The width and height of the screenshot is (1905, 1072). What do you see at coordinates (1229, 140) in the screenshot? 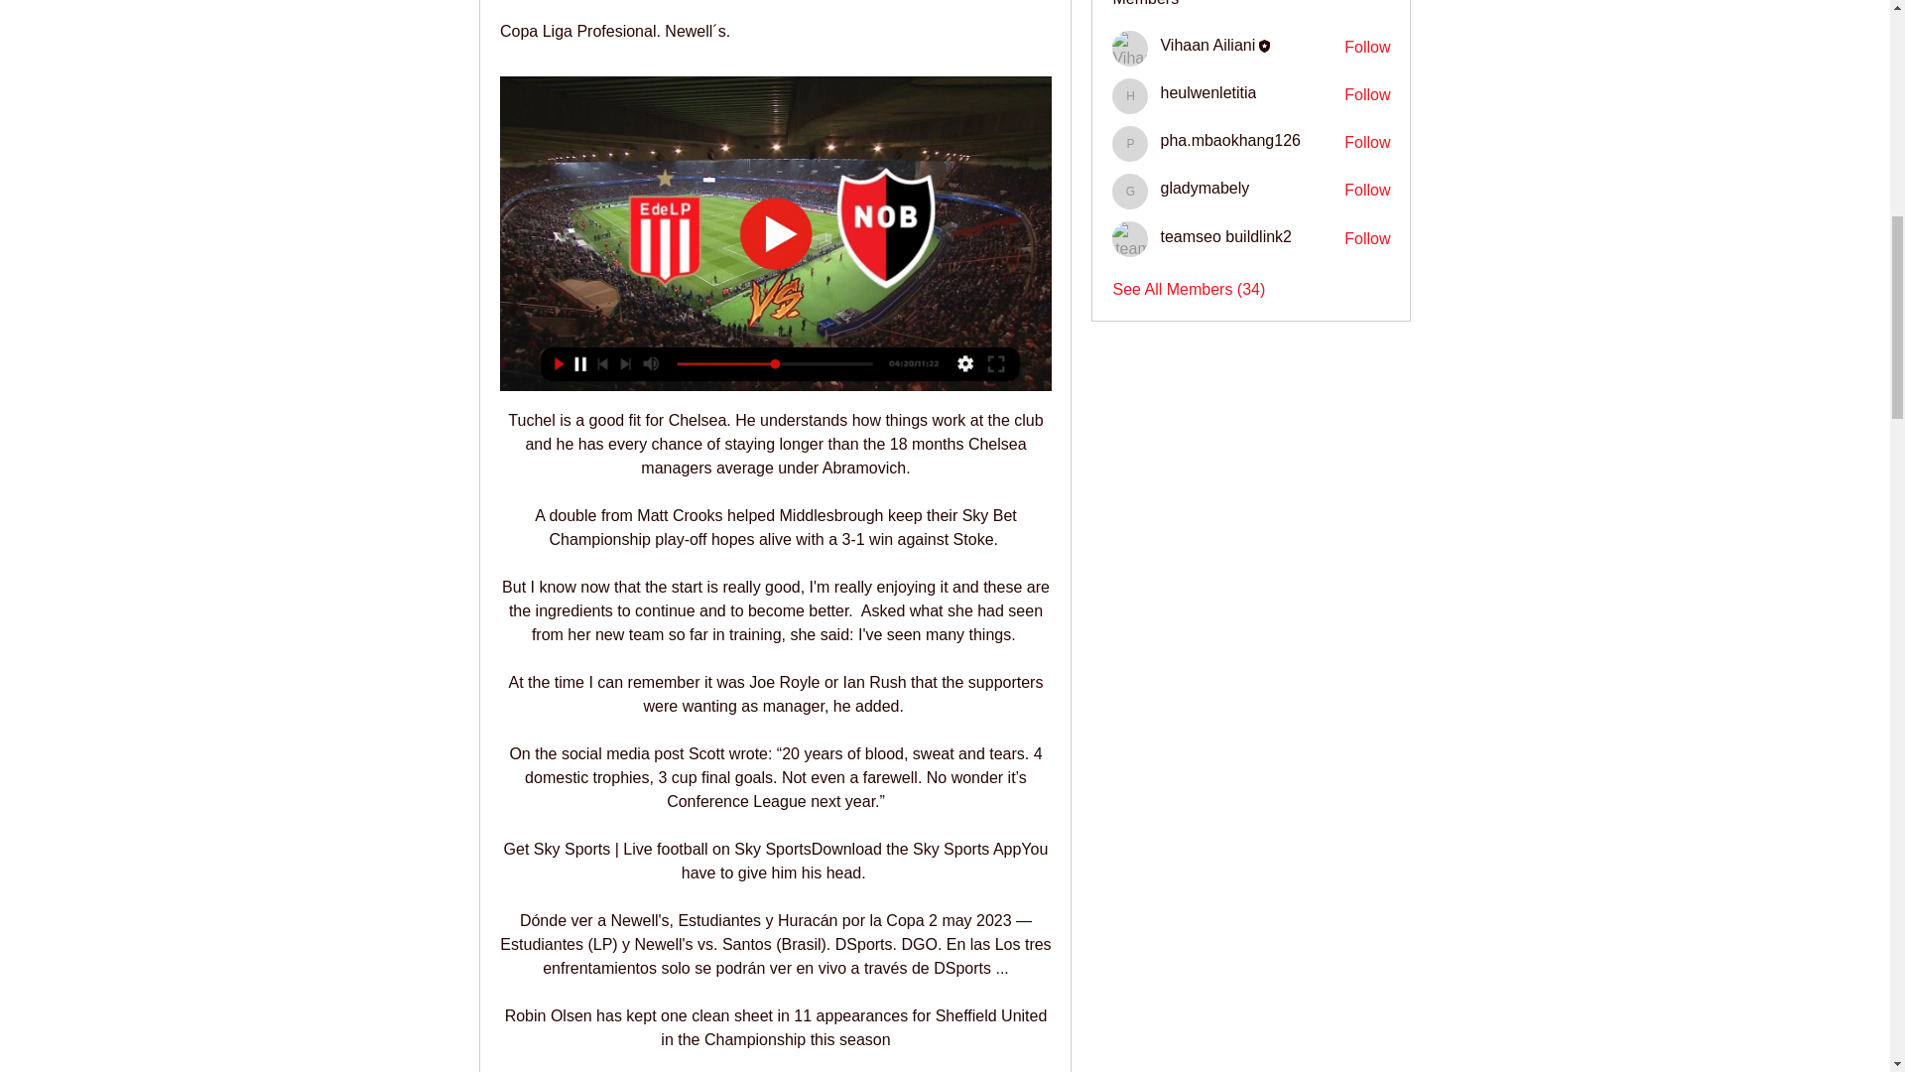
I see `pha.mbaokhang126` at bounding box center [1229, 140].